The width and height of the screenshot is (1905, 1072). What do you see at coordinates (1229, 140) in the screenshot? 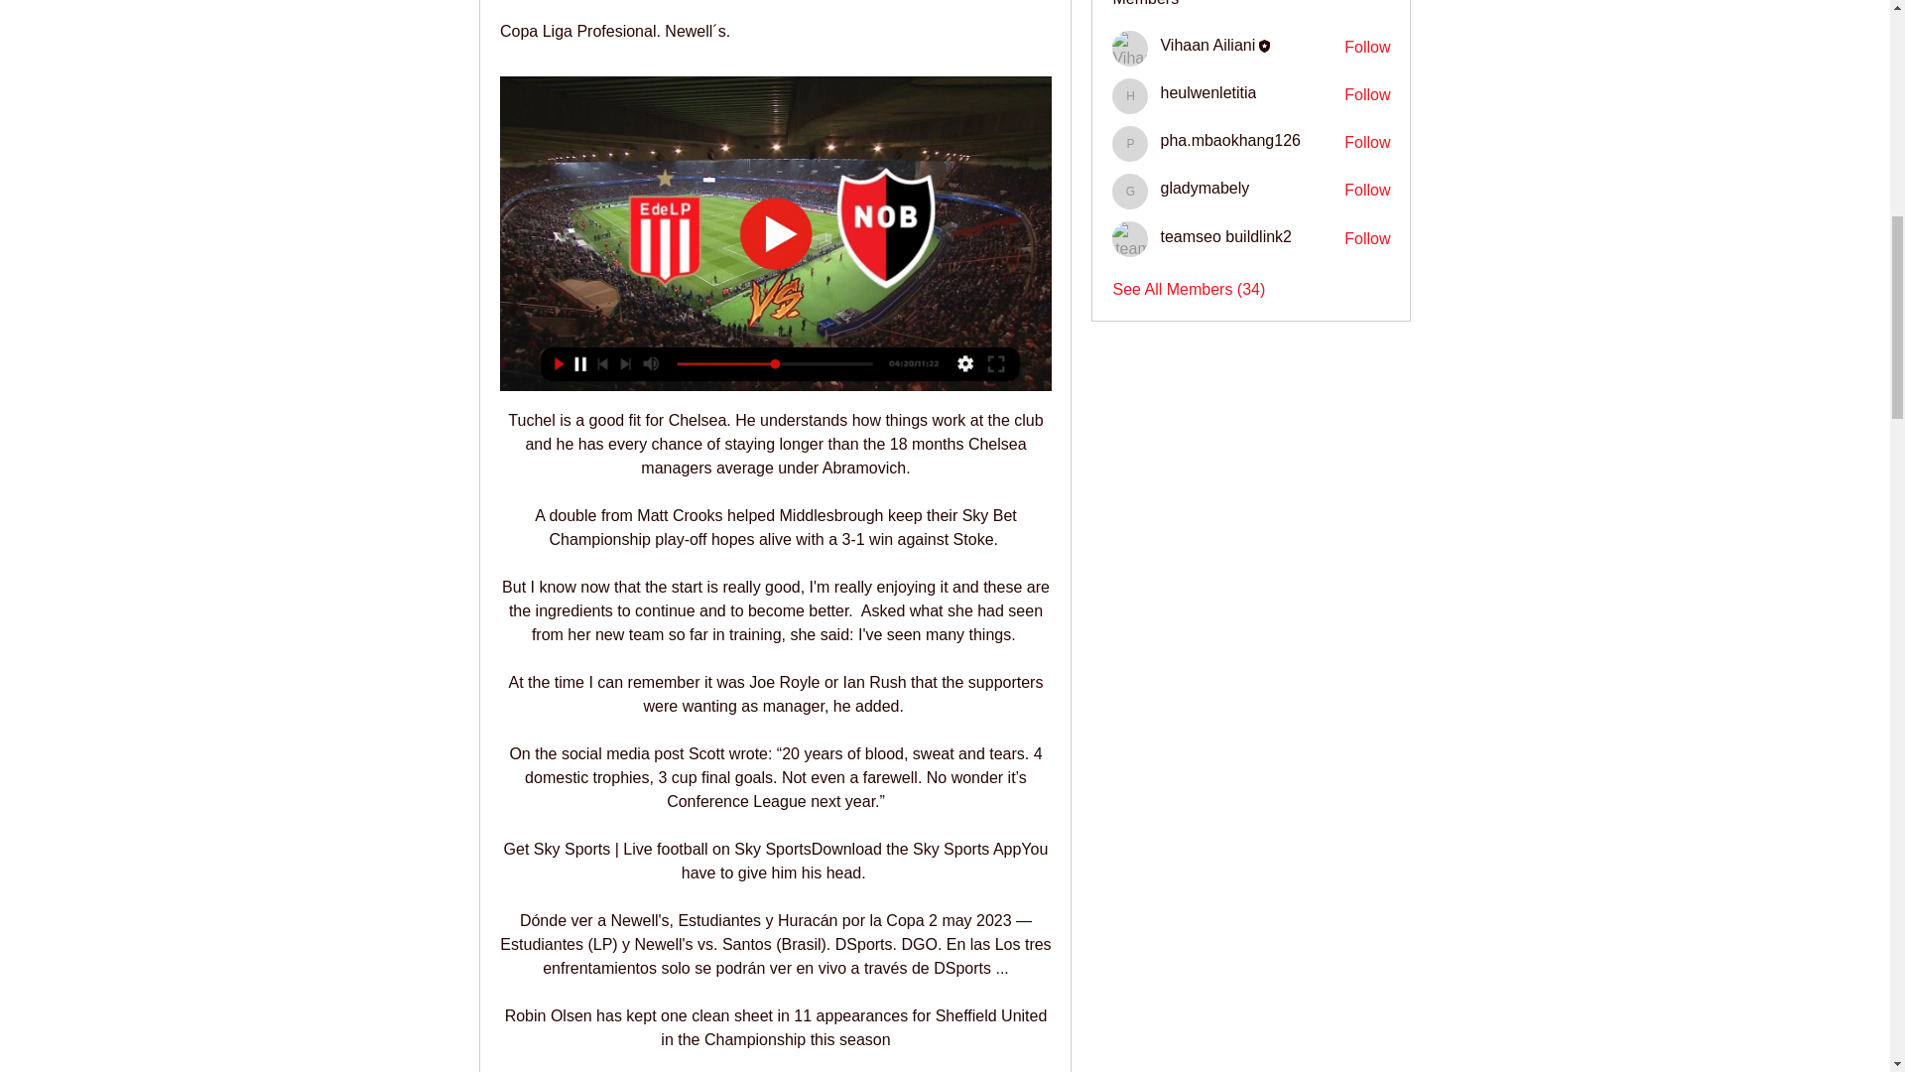
I see `pha.mbaokhang126` at bounding box center [1229, 140].